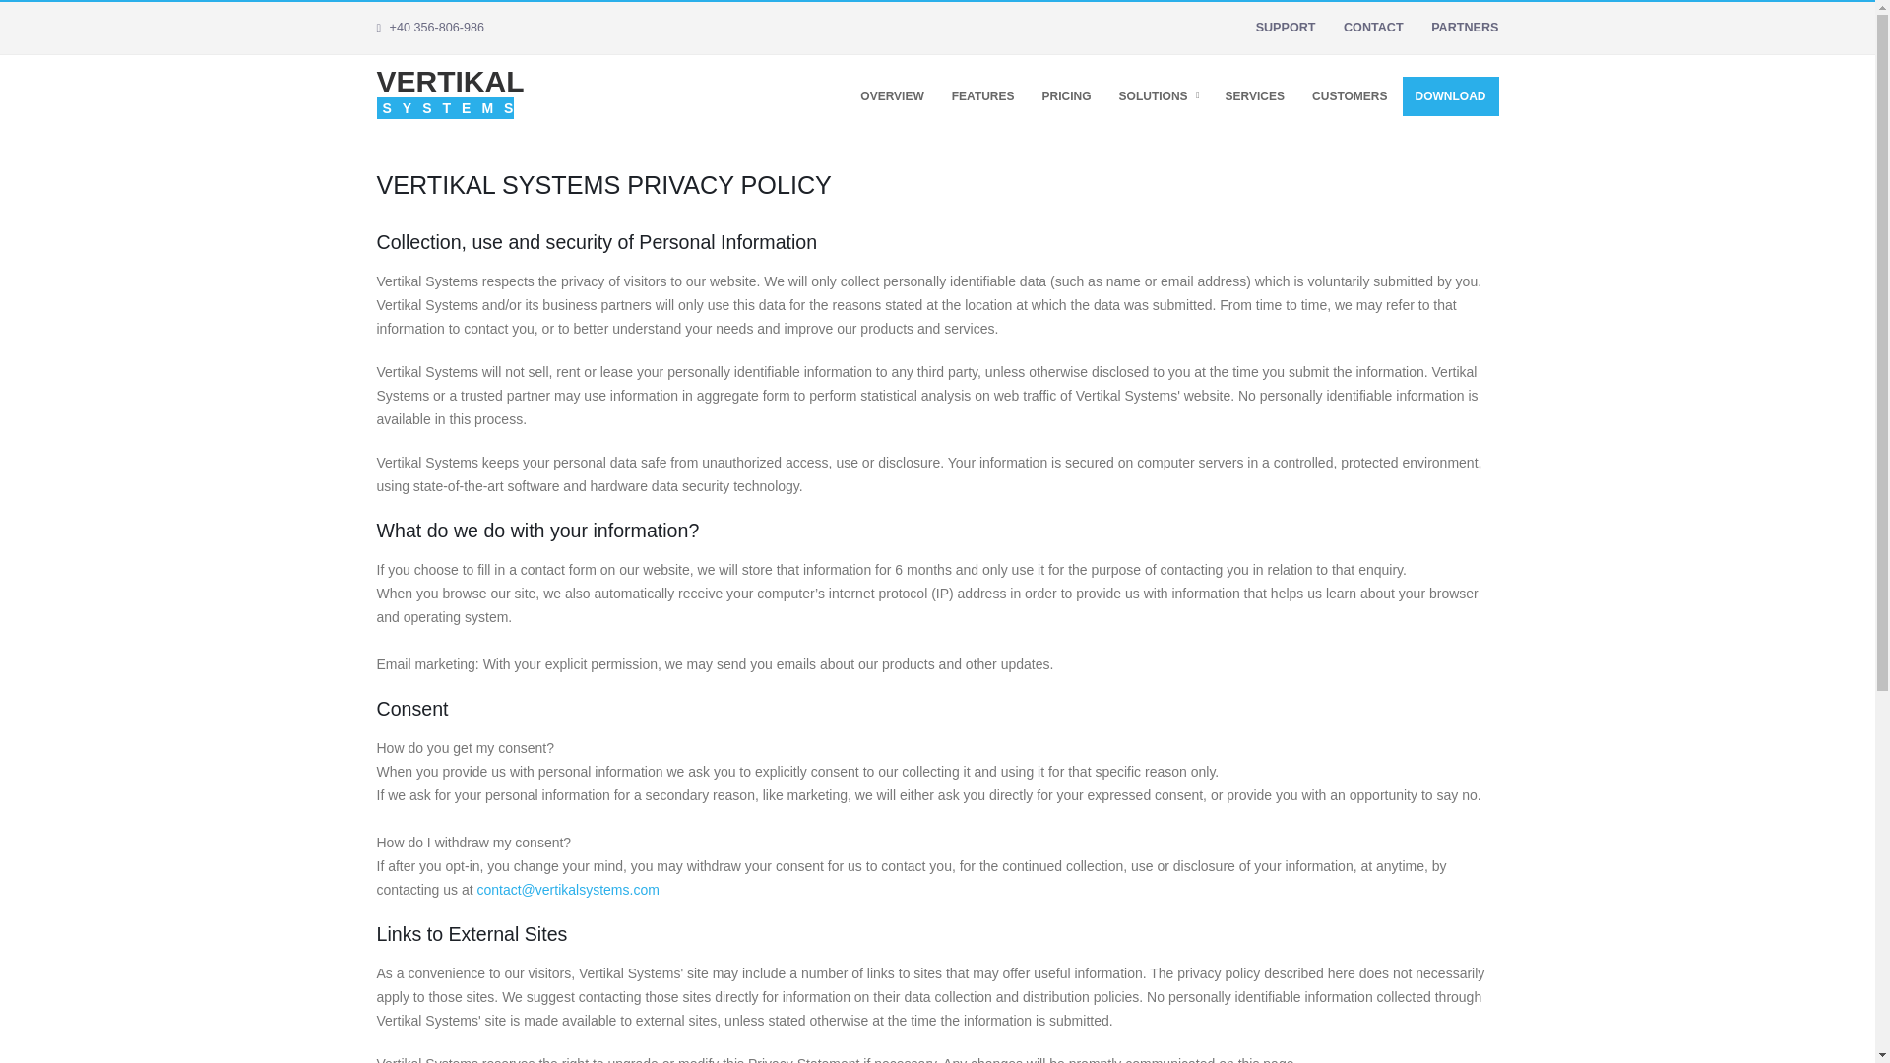 The image size is (1890, 1063). Describe the element at coordinates (1364, 27) in the screenshot. I see `CONTACT` at that location.